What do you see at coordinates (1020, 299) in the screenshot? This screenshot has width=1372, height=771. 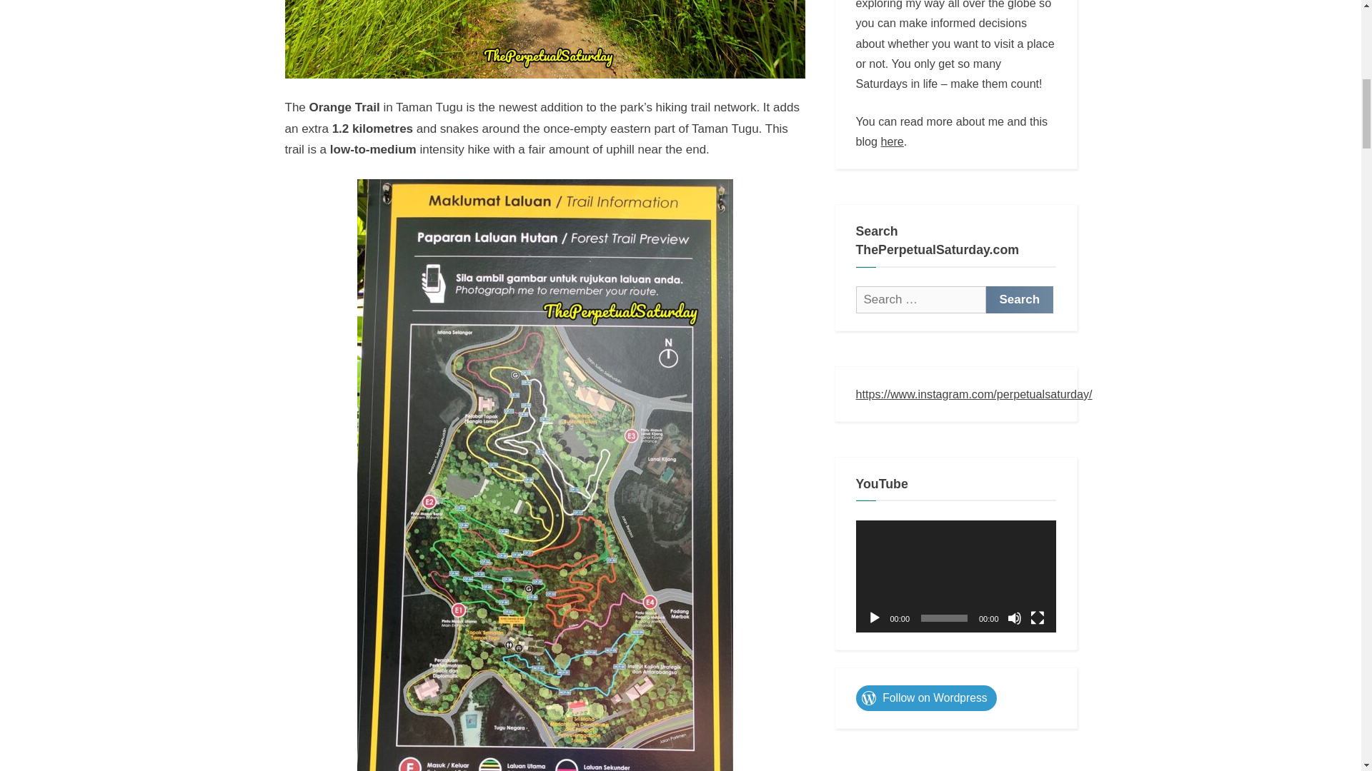 I see `Search` at bounding box center [1020, 299].